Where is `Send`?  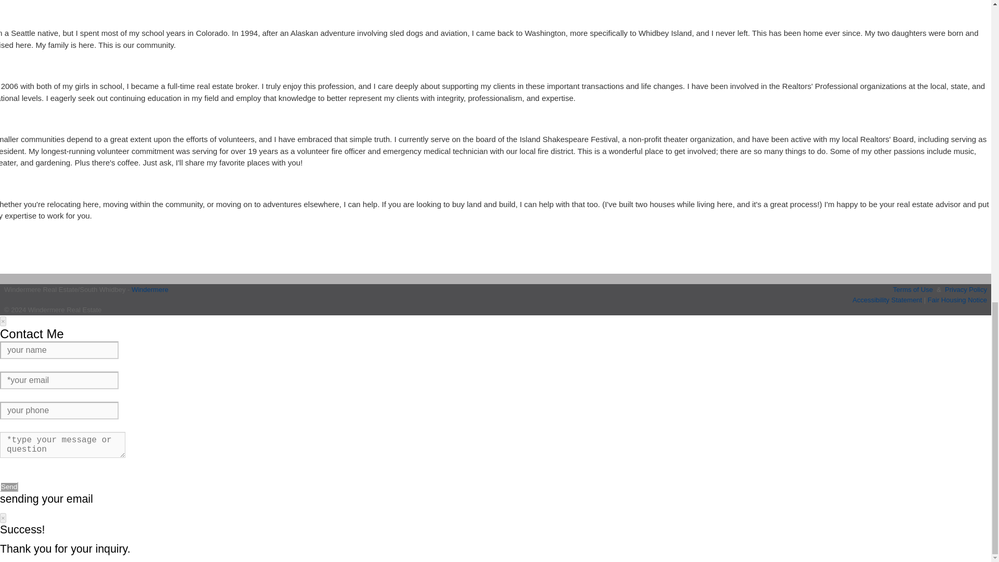 Send is located at coordinates (9, 487).